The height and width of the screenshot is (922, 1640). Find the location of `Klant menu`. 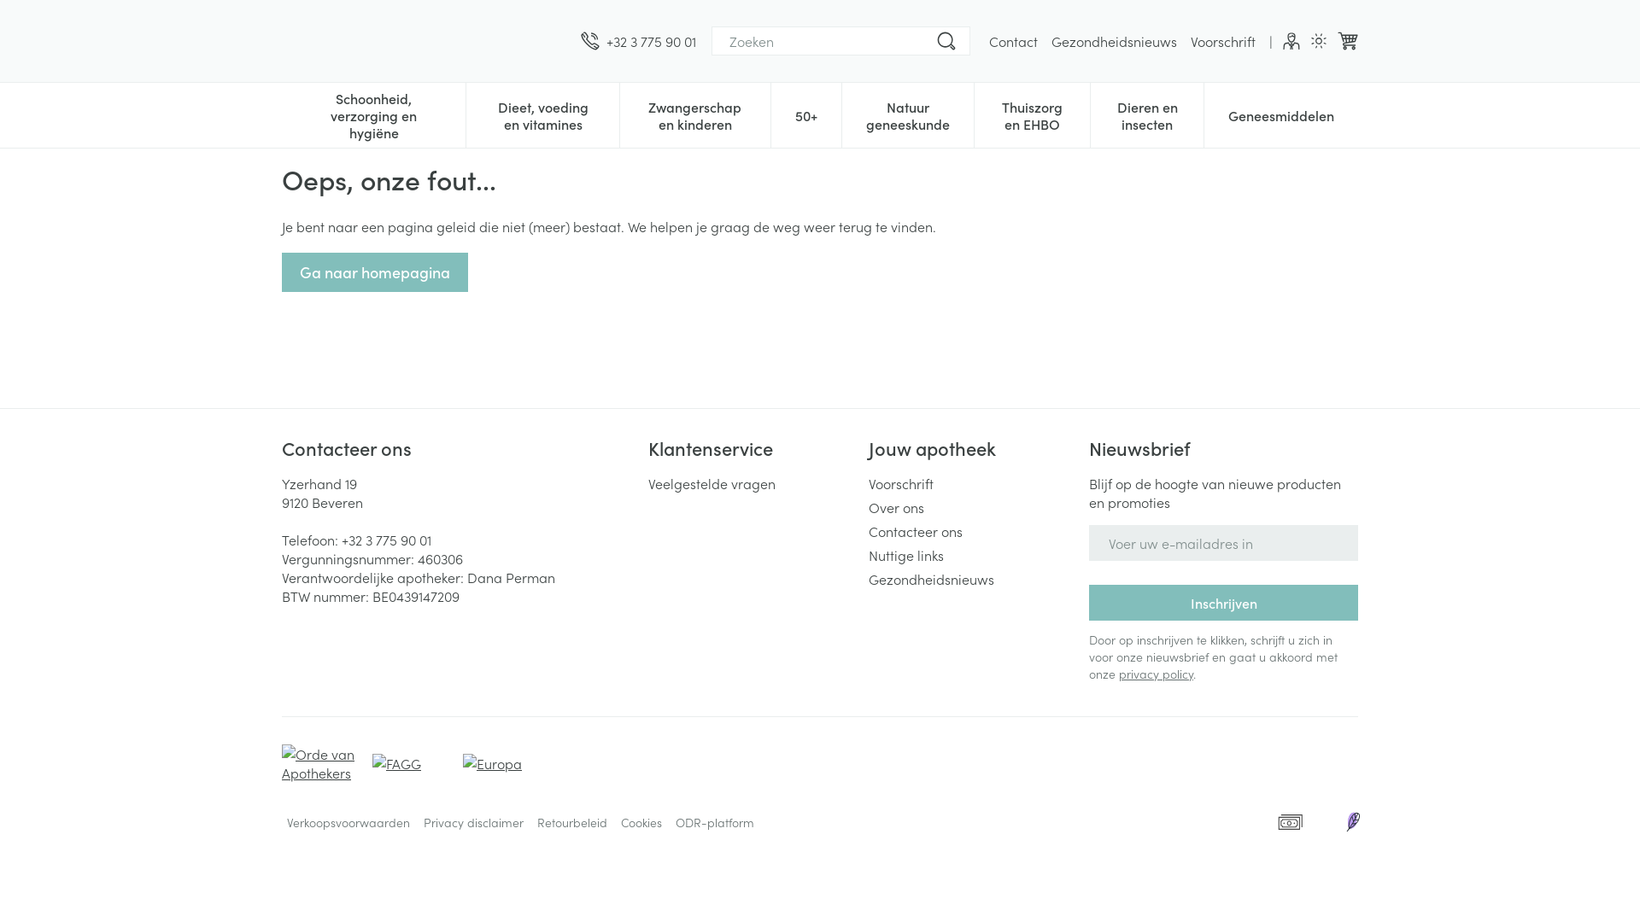

Klant menu is located at coordinates (1291, 41).